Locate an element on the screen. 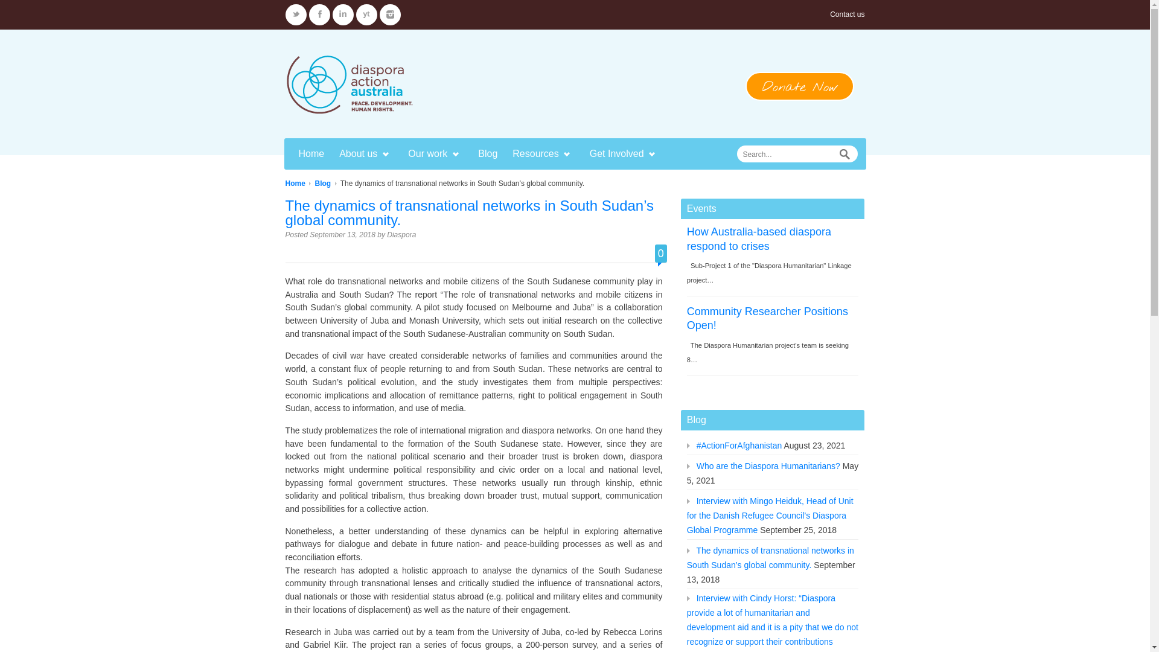  #ActionForAfghanistan is located at coordinates (739, 446).